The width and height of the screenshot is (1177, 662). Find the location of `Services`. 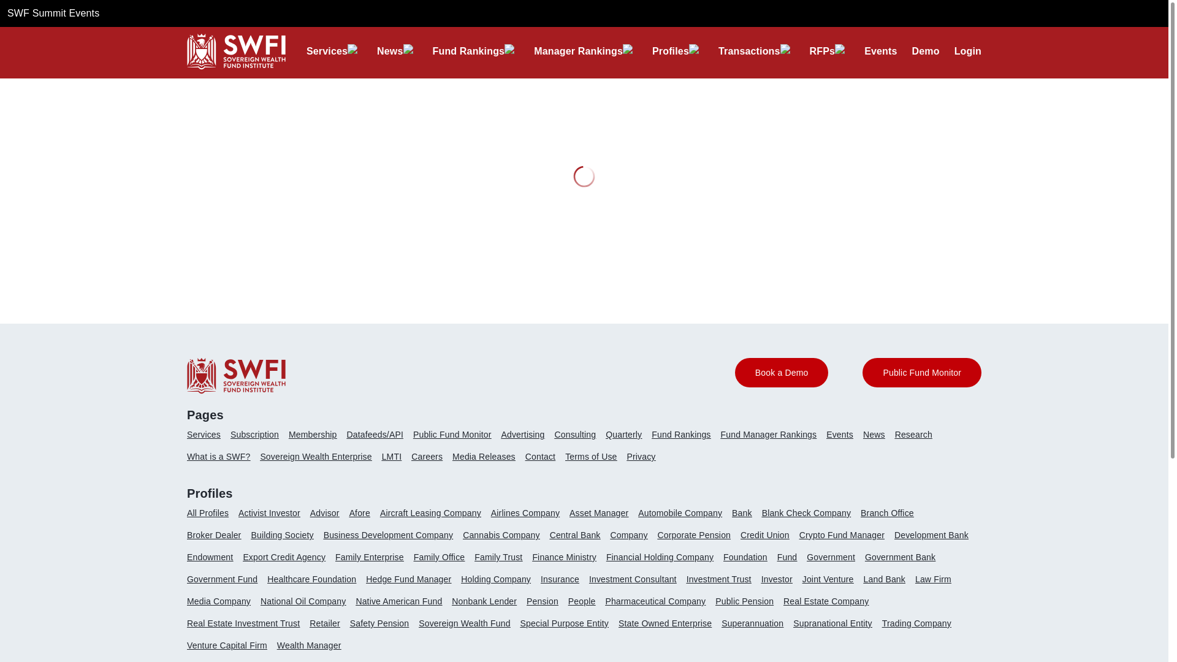

Services is located at coordinates (326, 51).